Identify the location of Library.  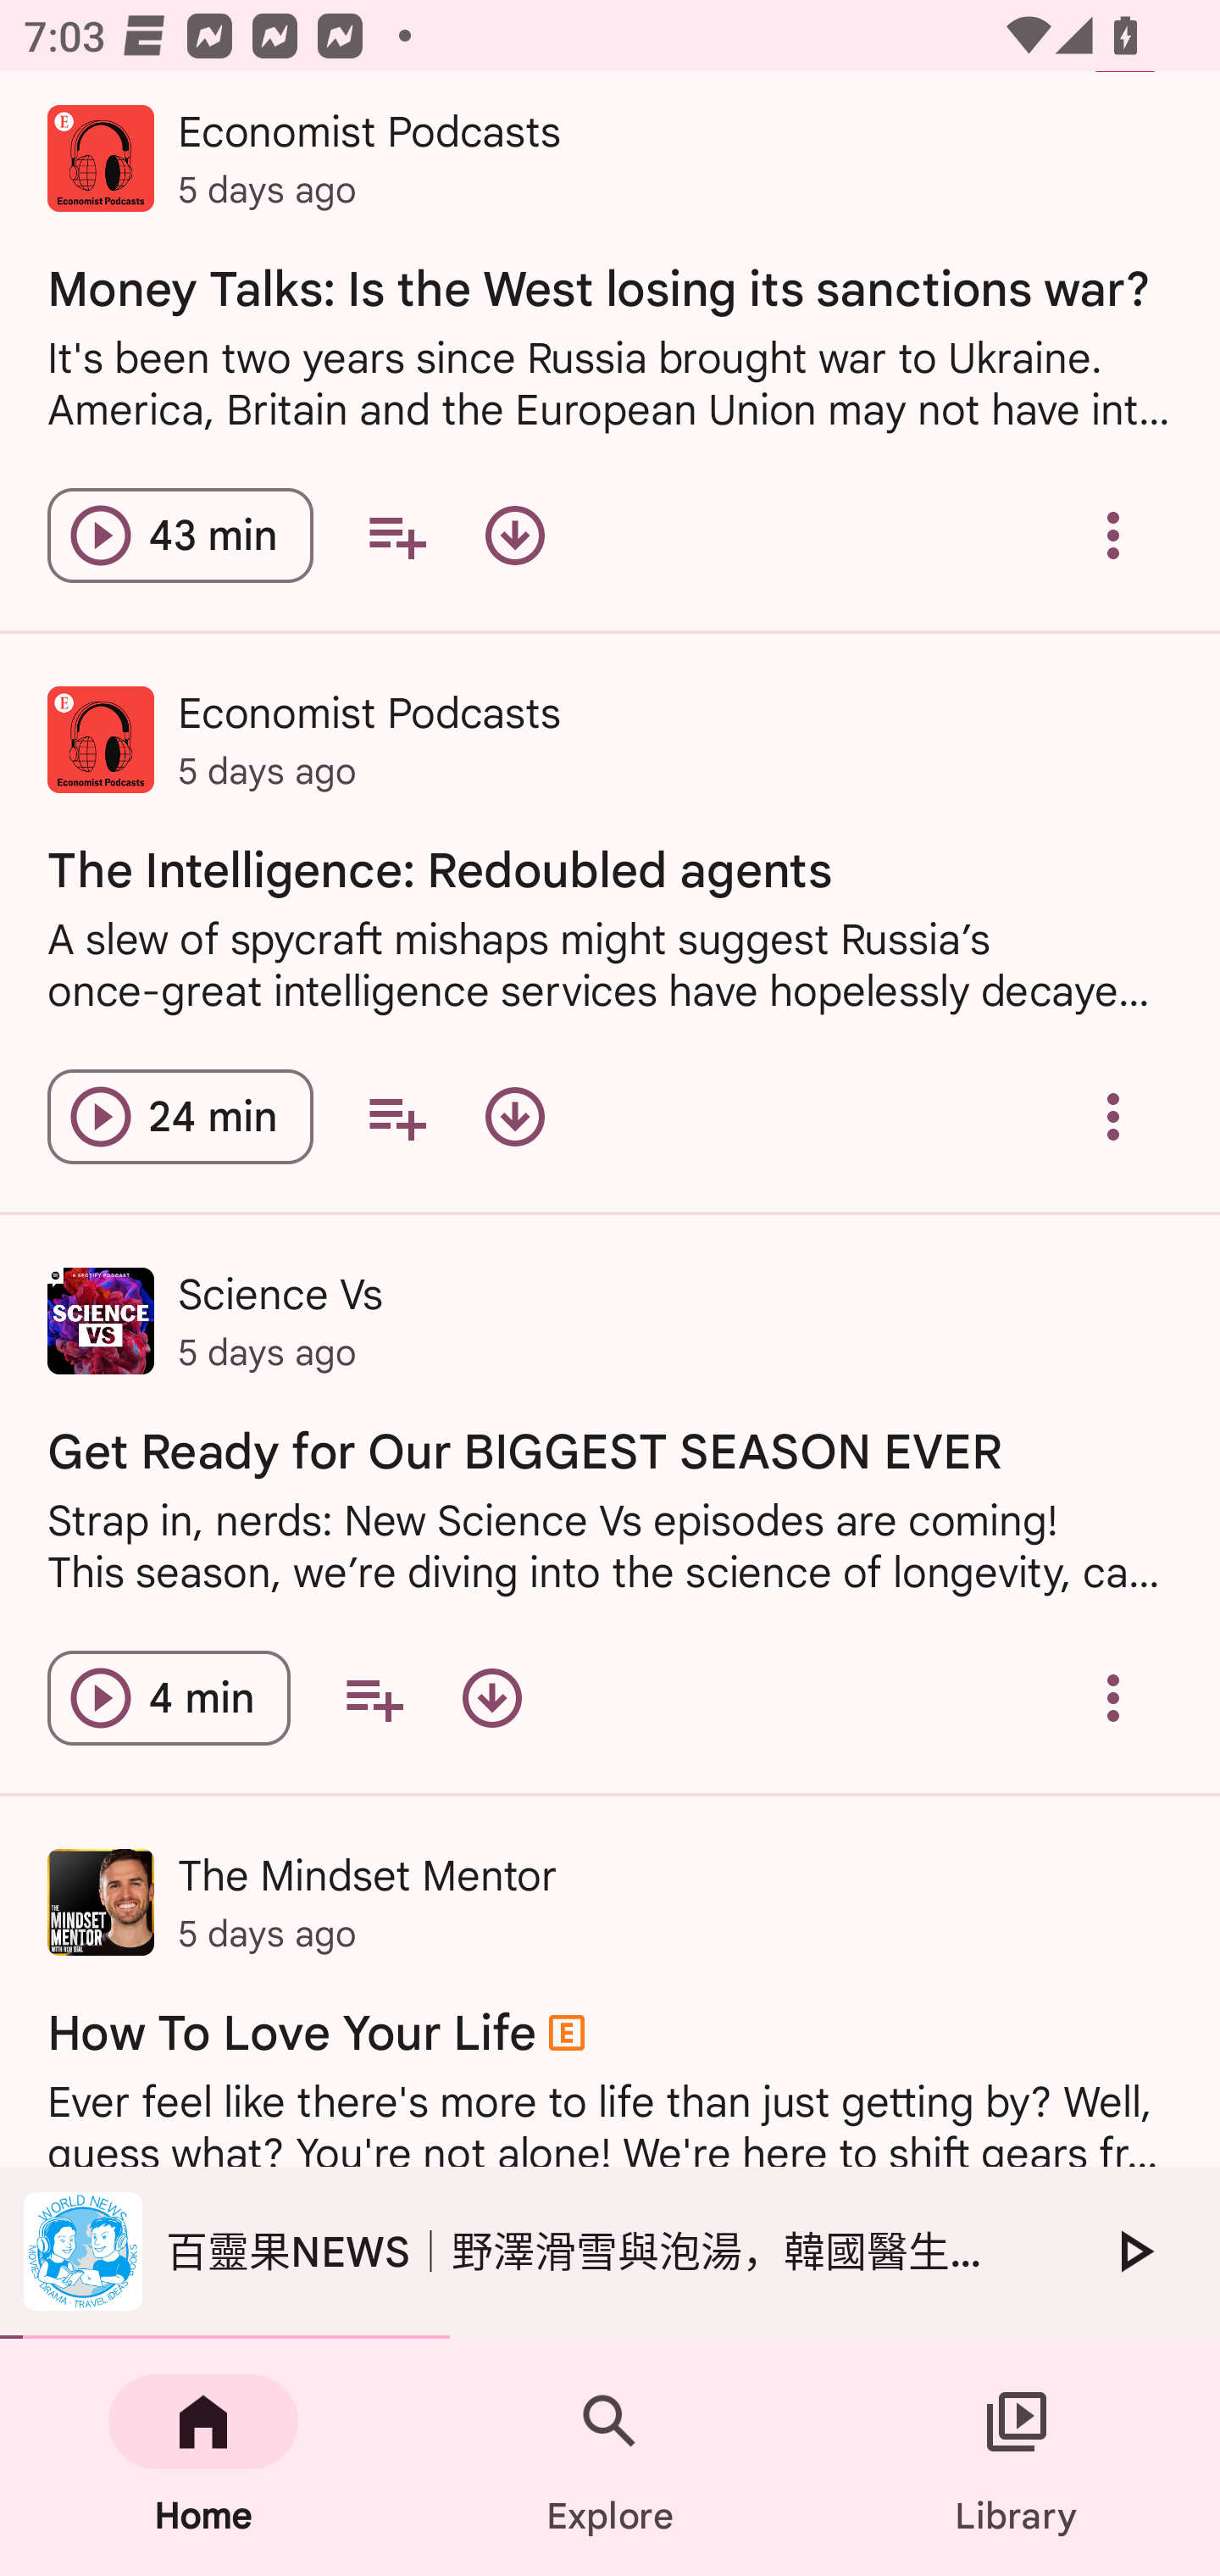
(1017, 2457).